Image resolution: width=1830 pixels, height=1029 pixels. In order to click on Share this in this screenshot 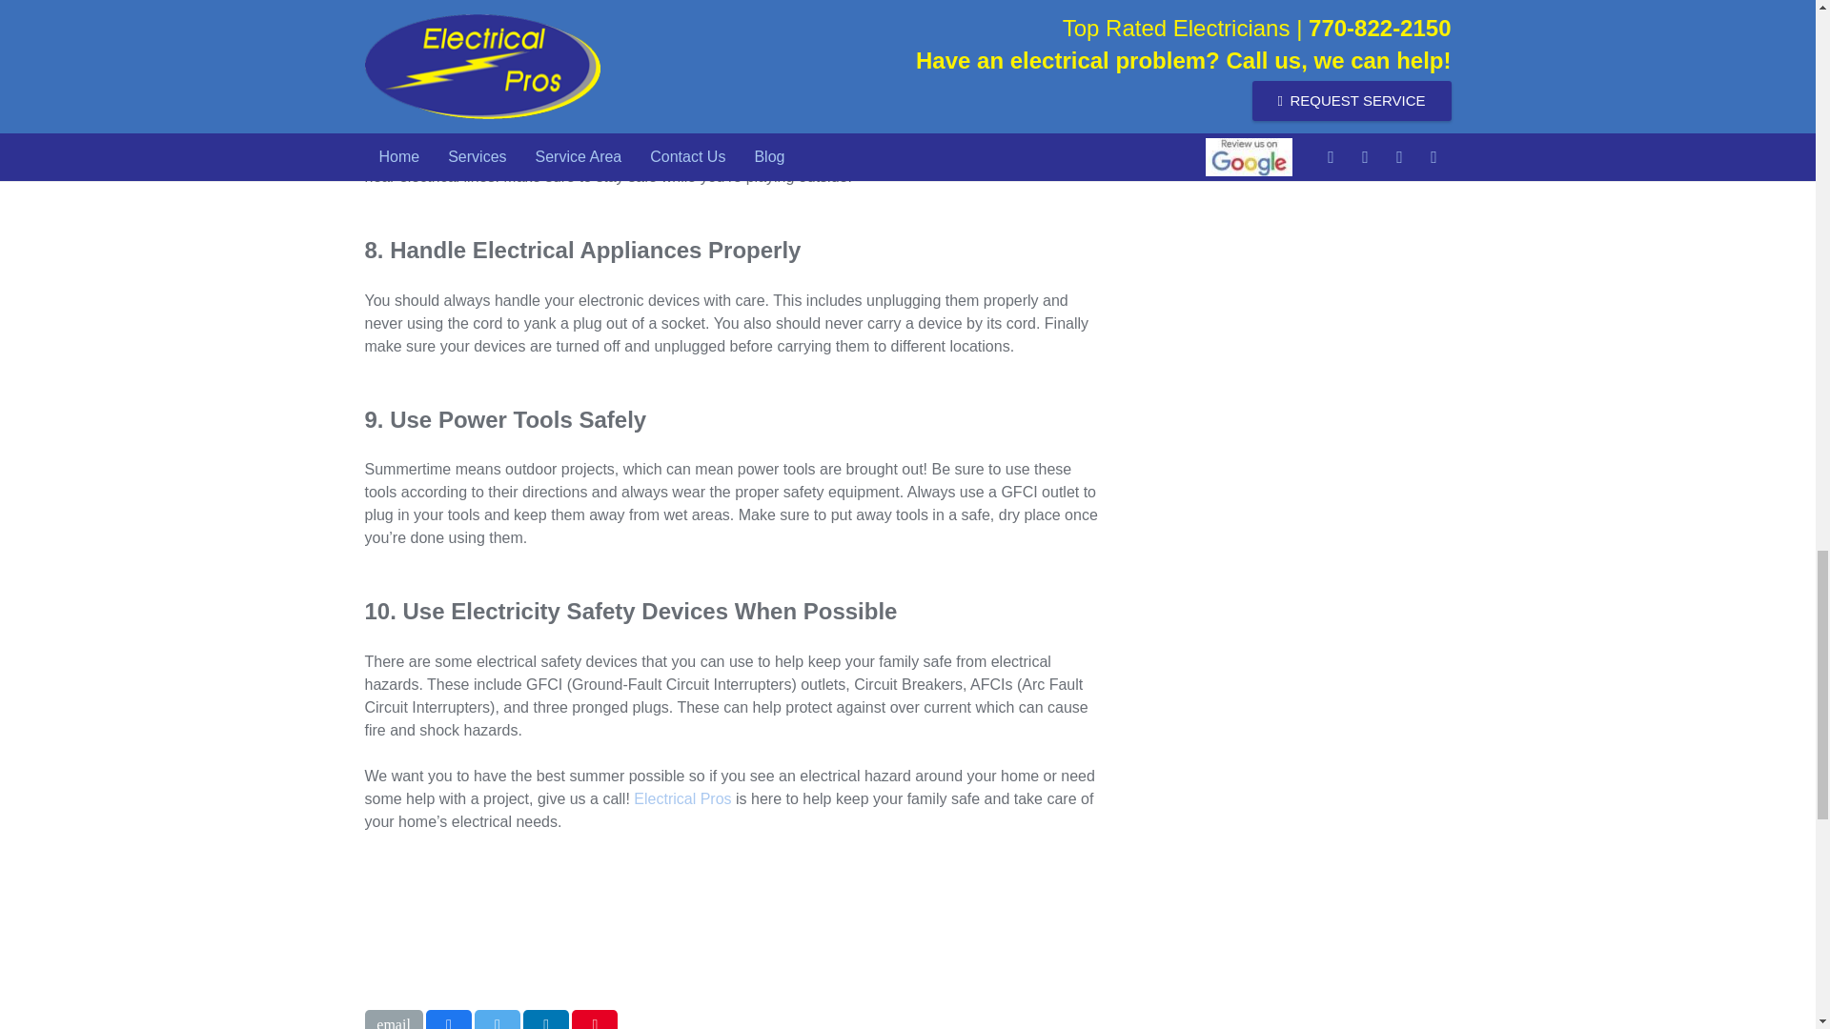, I will do `click(546, 1019)`.